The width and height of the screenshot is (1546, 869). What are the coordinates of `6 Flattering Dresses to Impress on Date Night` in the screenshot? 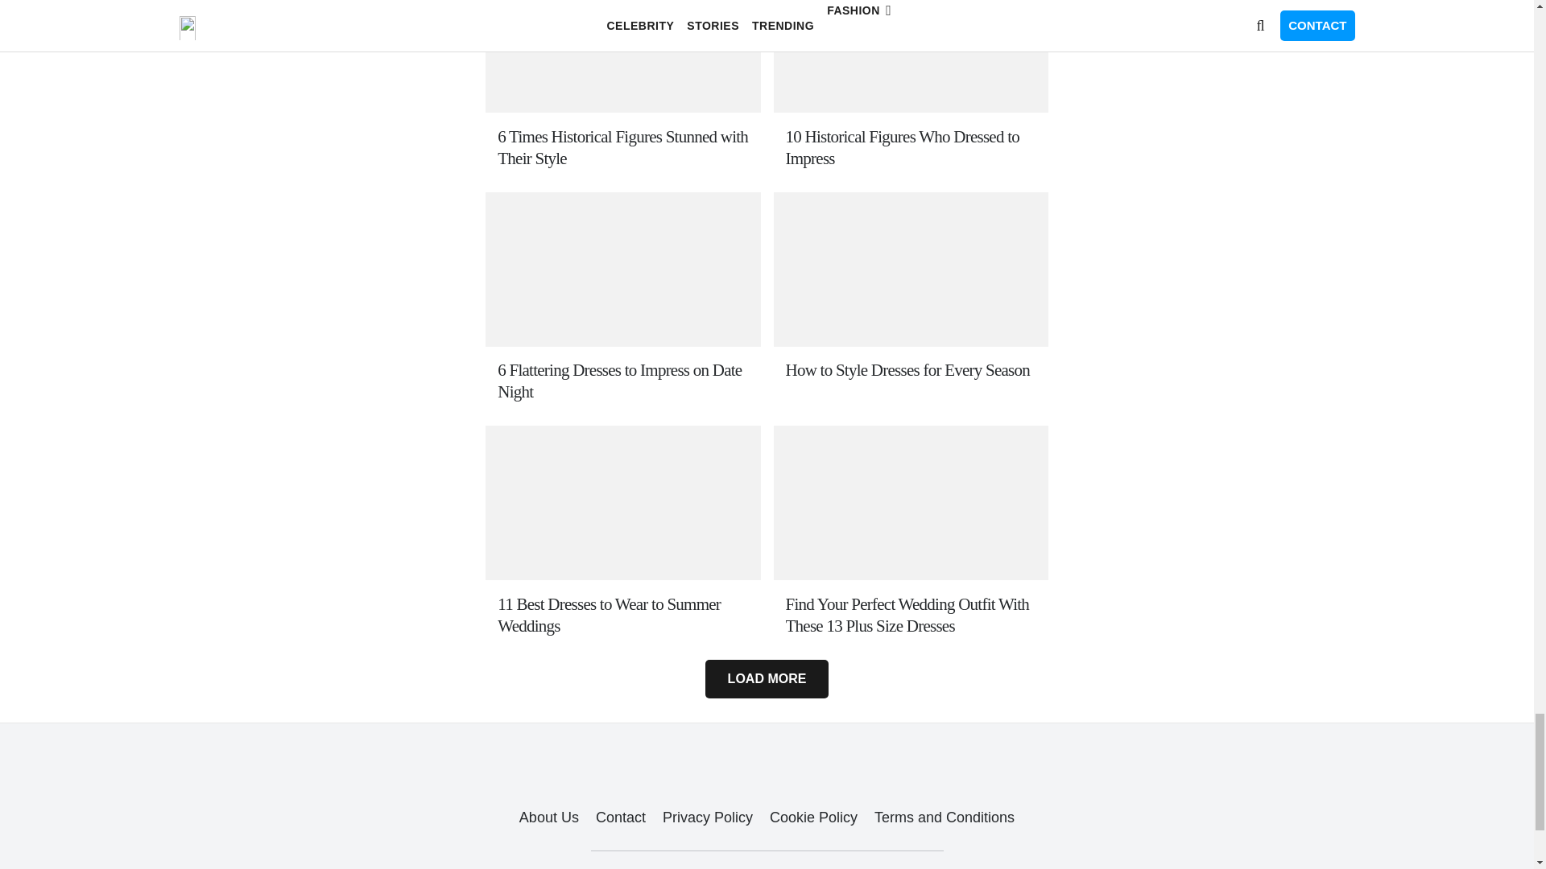 It's located at (623, 381).